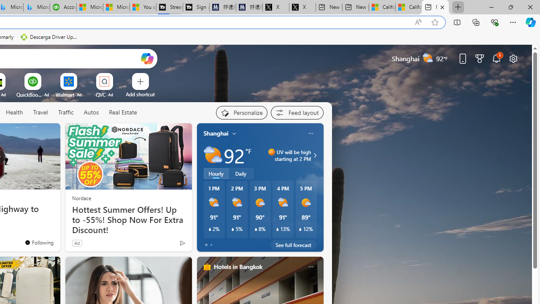 The image size is (540, 304). I want to click on Page settings, so click(513, 58).